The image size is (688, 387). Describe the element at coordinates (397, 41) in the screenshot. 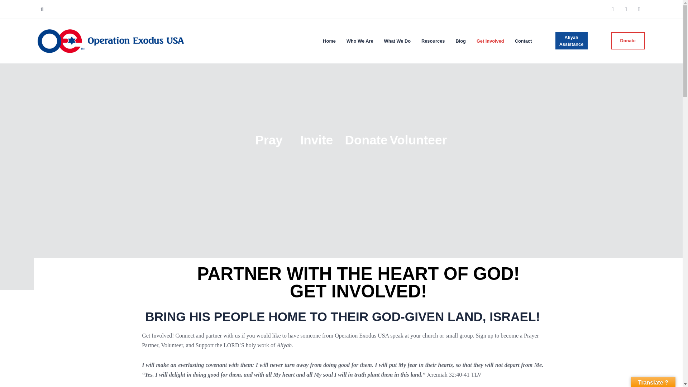

I see `What We Do` at that location.